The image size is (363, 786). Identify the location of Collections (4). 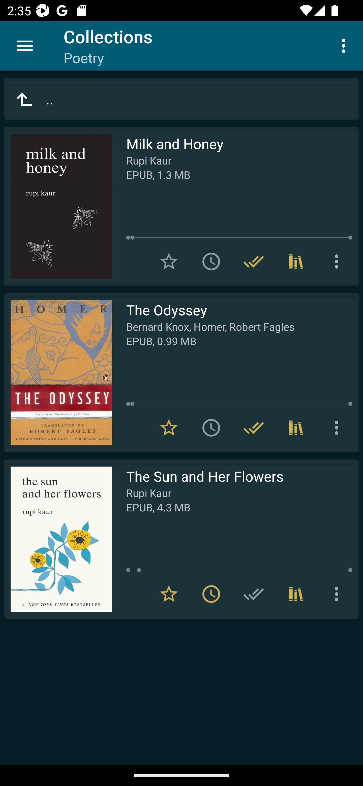
(296, 261).